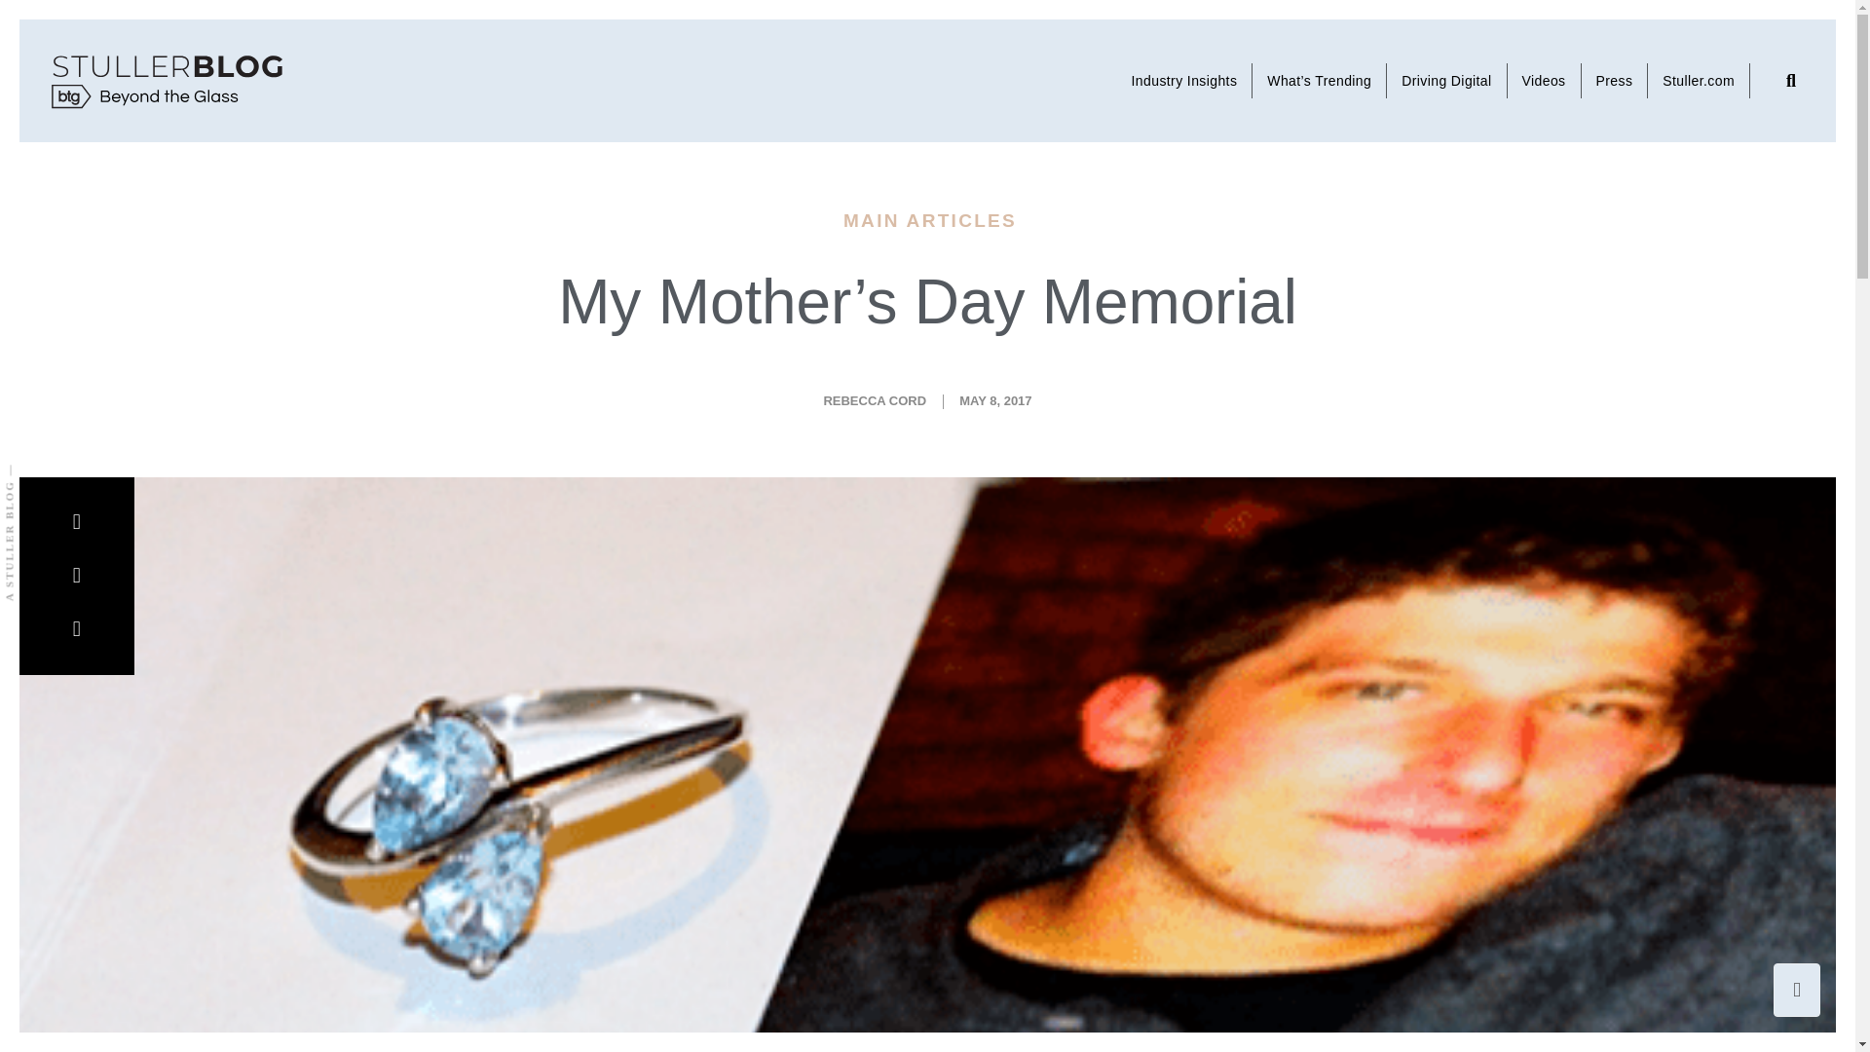  What do you see at coordinates (874, 401) in the screenshot?
I see `REBECCA CORD` at bounding box center [874, 401].